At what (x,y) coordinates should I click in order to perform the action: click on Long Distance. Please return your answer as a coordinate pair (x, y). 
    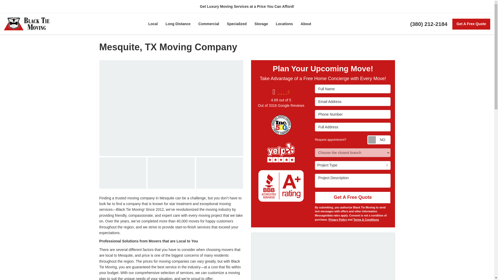
    Looking at the image, I should click on (178, 24).